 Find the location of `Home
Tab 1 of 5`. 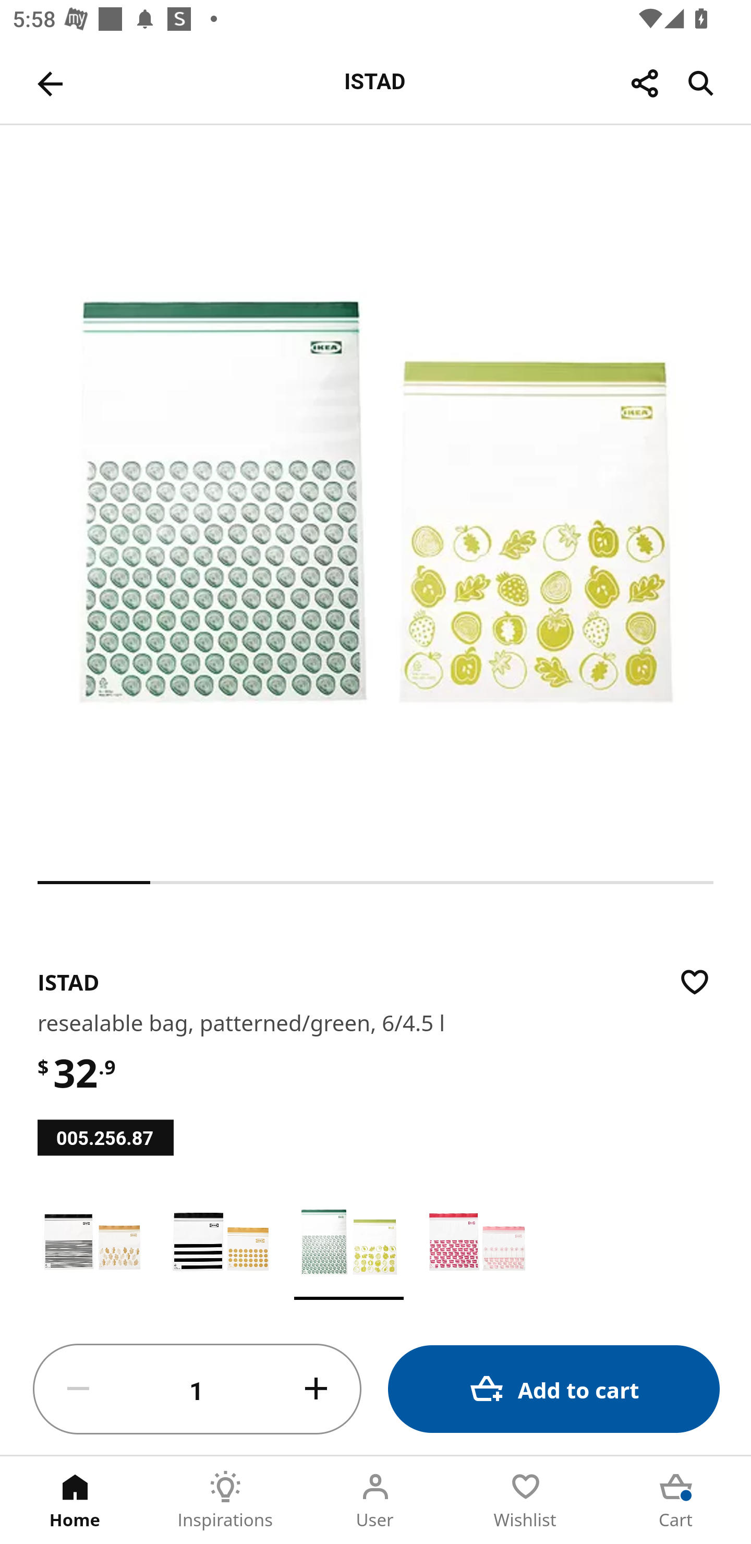

Home
Tab 1 of 5 is located at coordinates (75, 1500).